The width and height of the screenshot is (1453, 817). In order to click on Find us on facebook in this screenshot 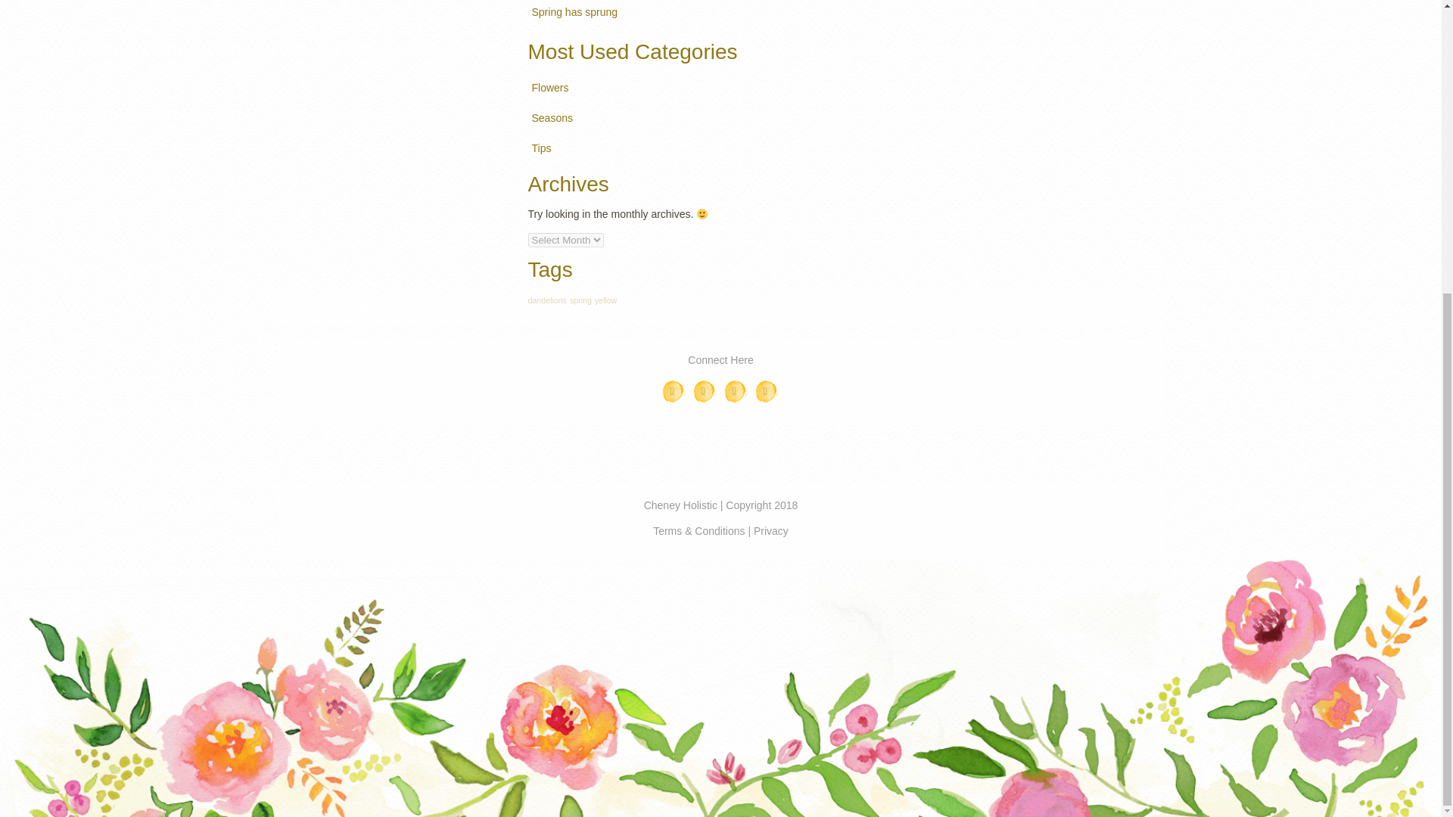, I will do `click(550, 89)`.